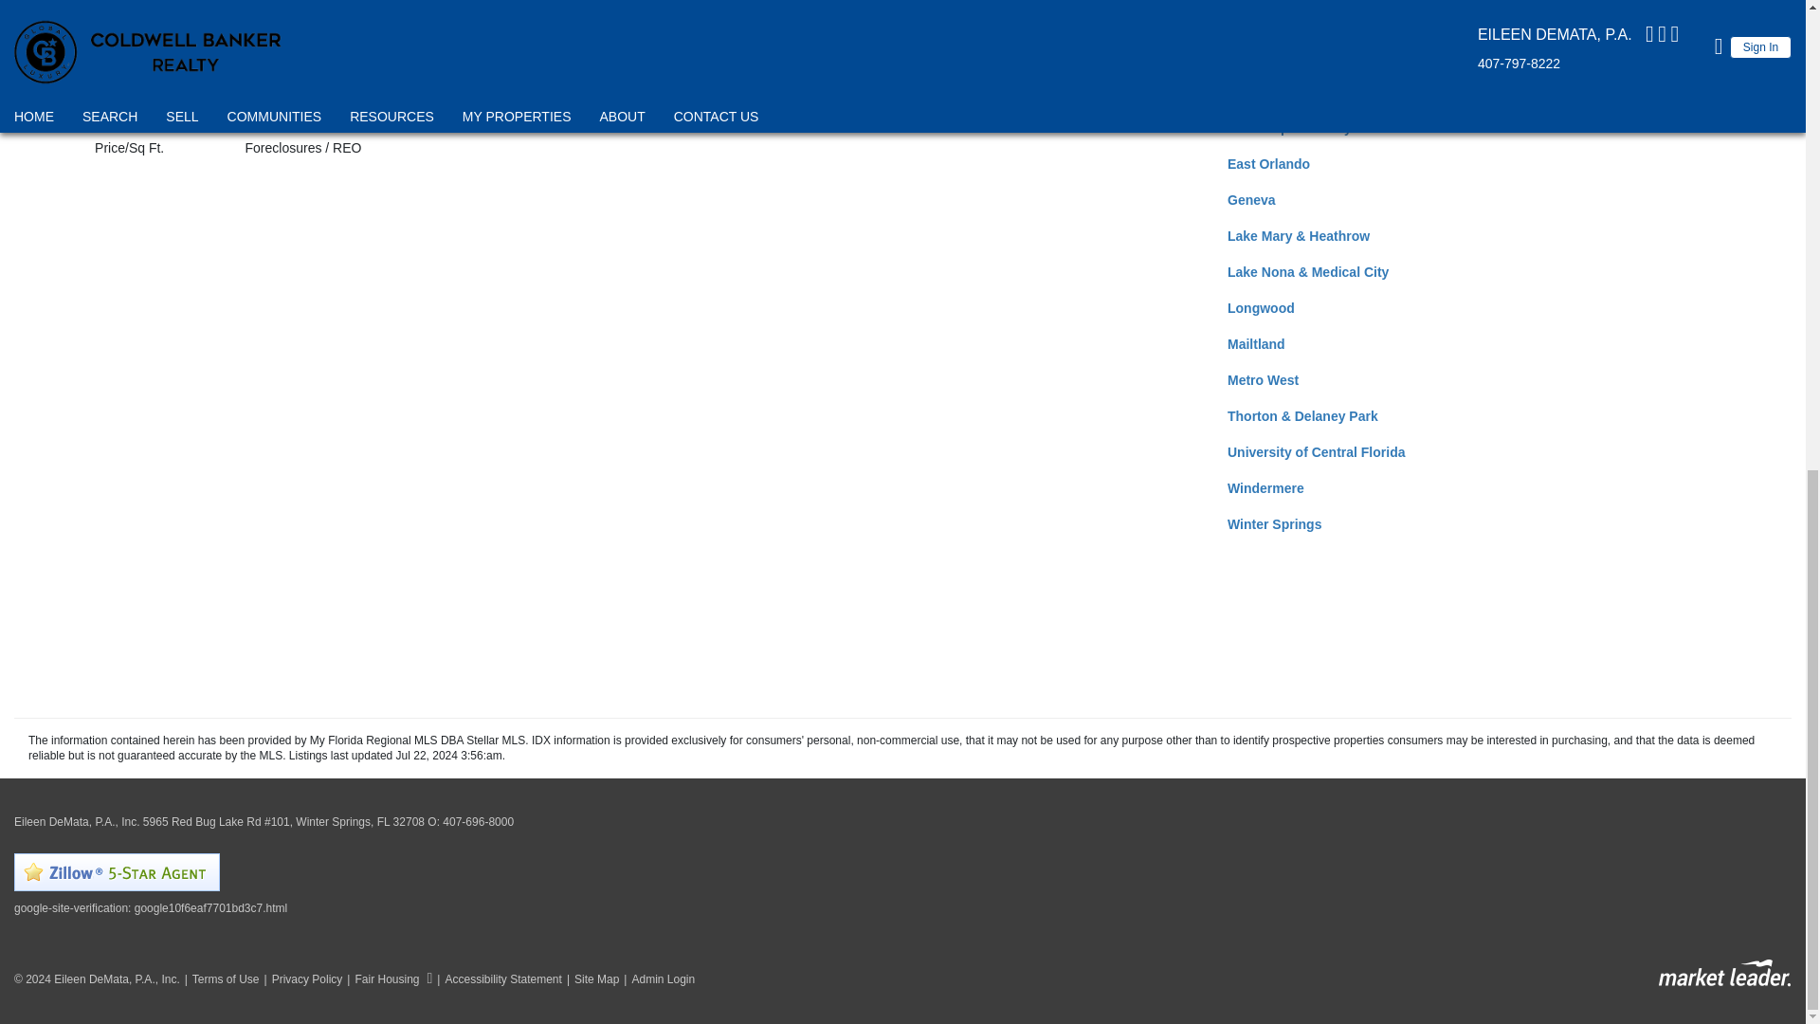 The width and height of the screenshot is (1820, 1024). Describe the element at coordinates (1251, 200) in the screenshot. I see `Geneva` at that location.